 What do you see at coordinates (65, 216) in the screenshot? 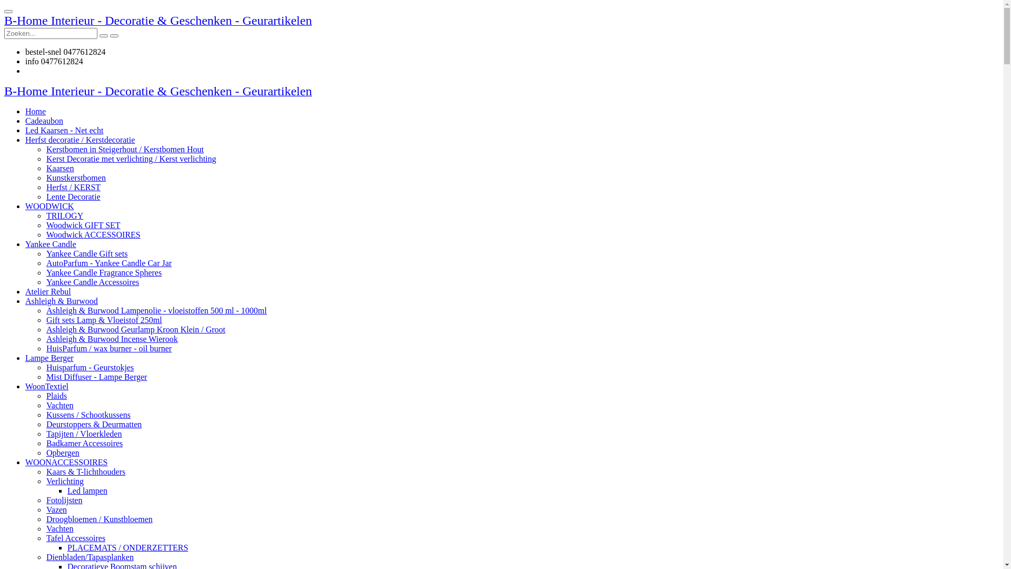
I see `TRILOGY` at bounding box center [65, 216].